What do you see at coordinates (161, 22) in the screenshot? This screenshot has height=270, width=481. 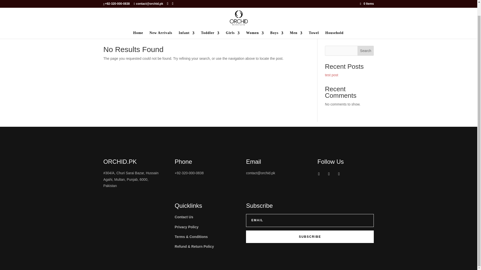 I see `New Arrivals` at bounding box center [161, 22].